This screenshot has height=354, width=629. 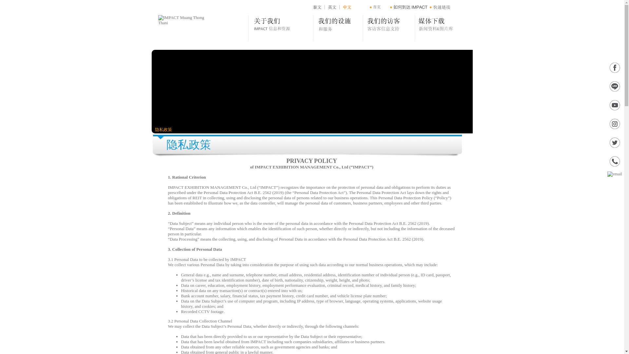 What do you see at coordinates (442, 28) in the screenshot?
I see `Media Download` at bounding box center [442, 28].